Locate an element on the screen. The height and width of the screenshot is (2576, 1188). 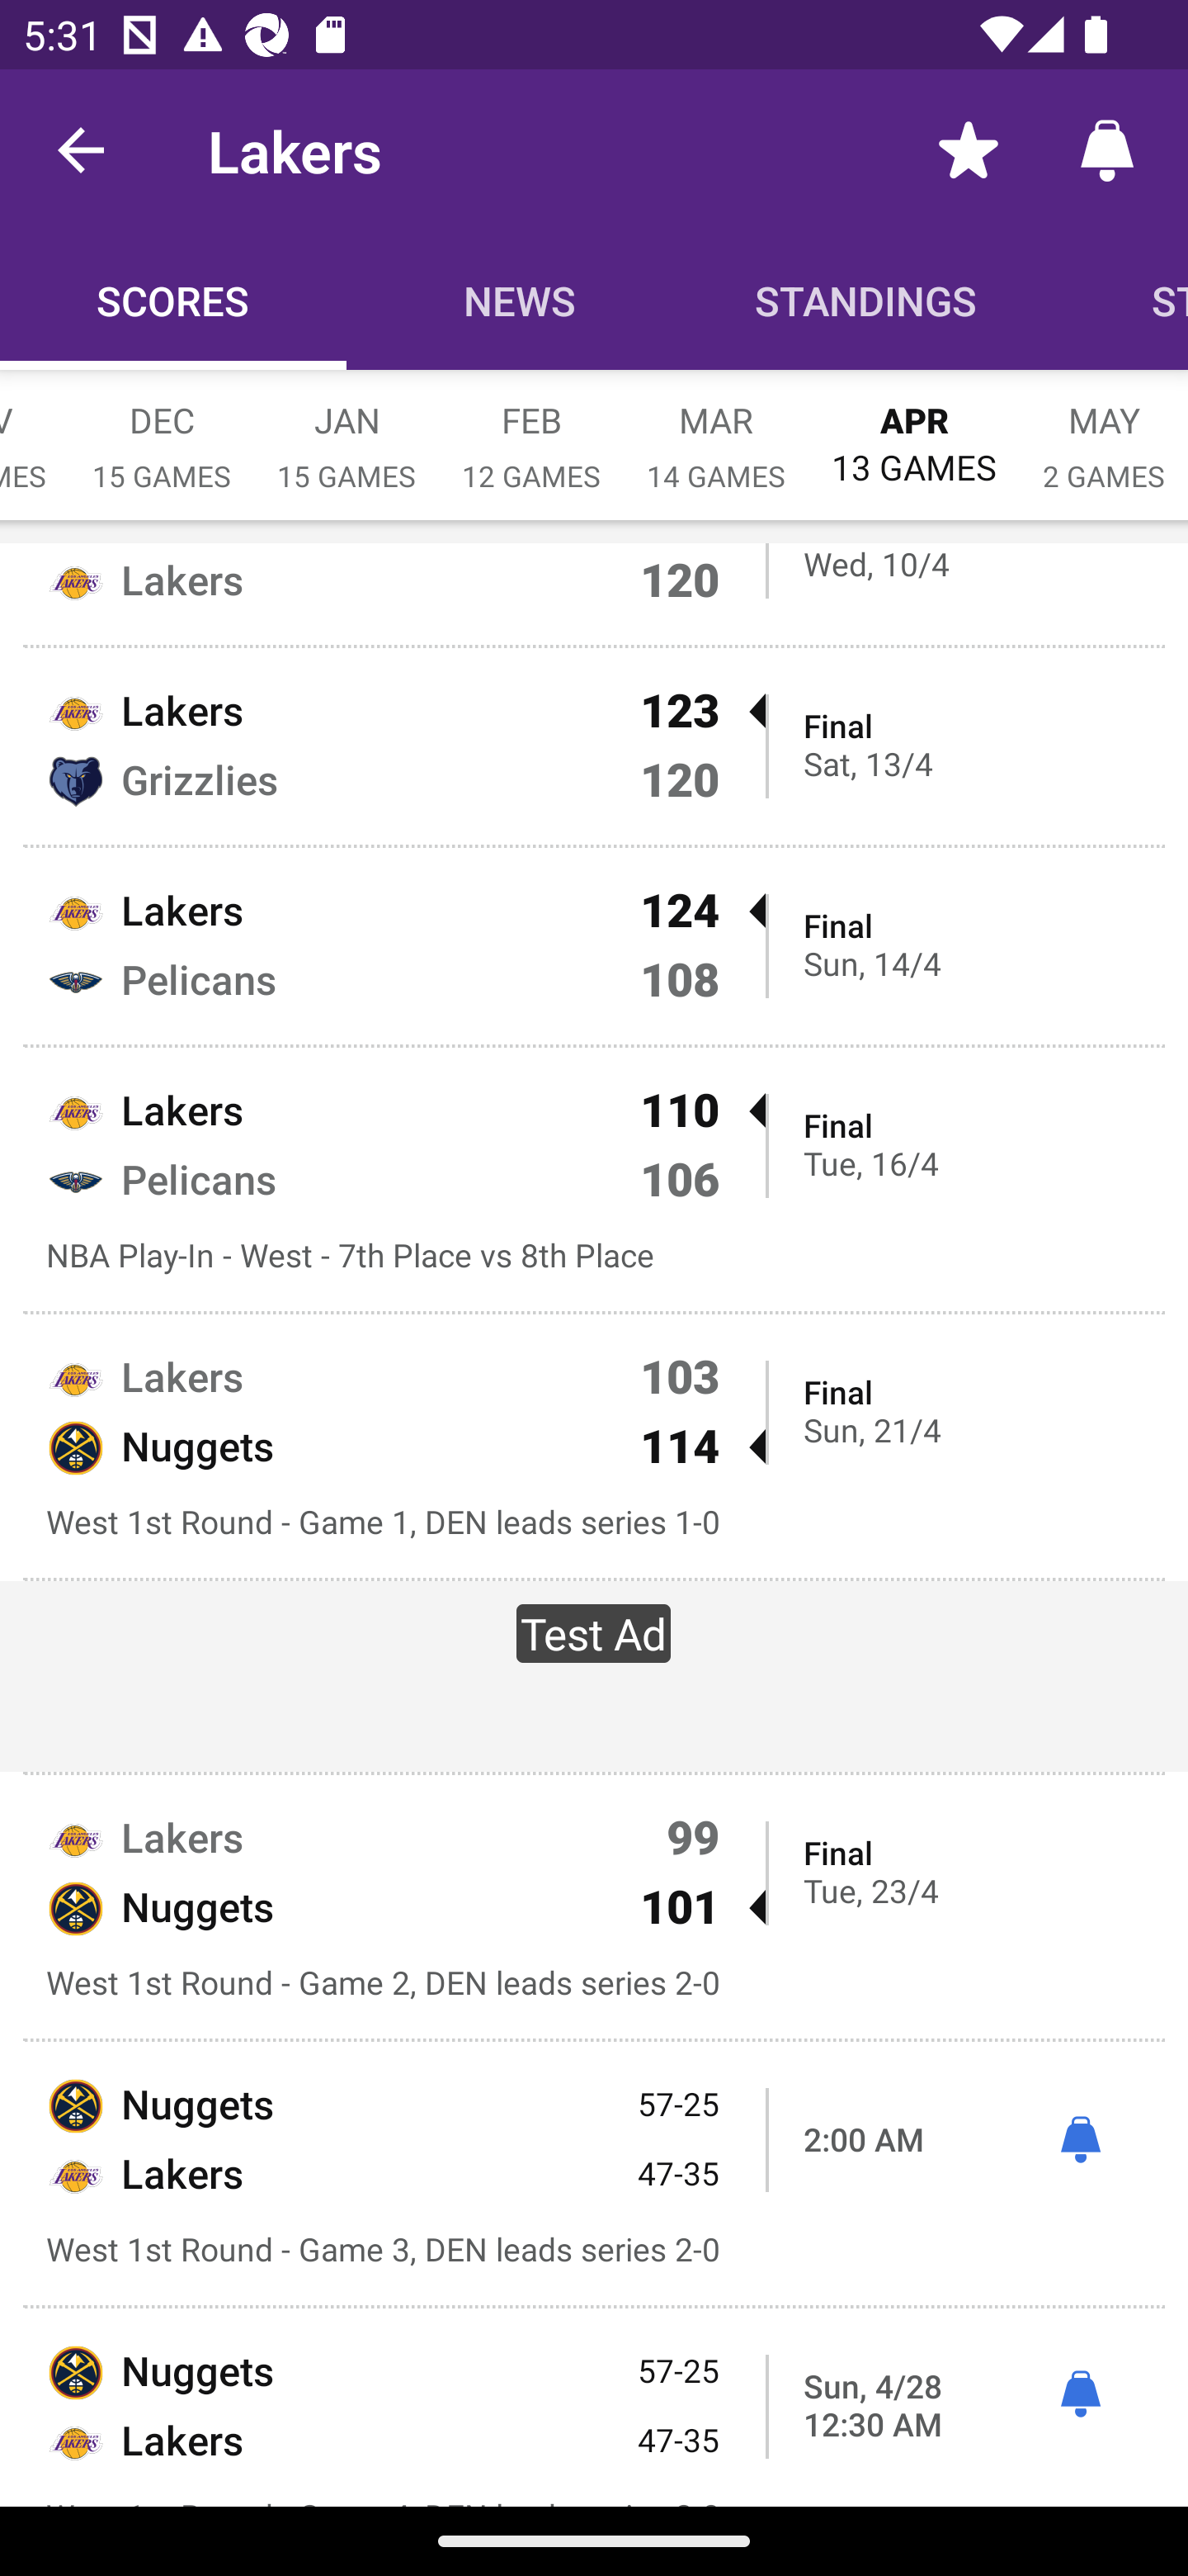
Favorite toggle is located at coordinates (969, 149).